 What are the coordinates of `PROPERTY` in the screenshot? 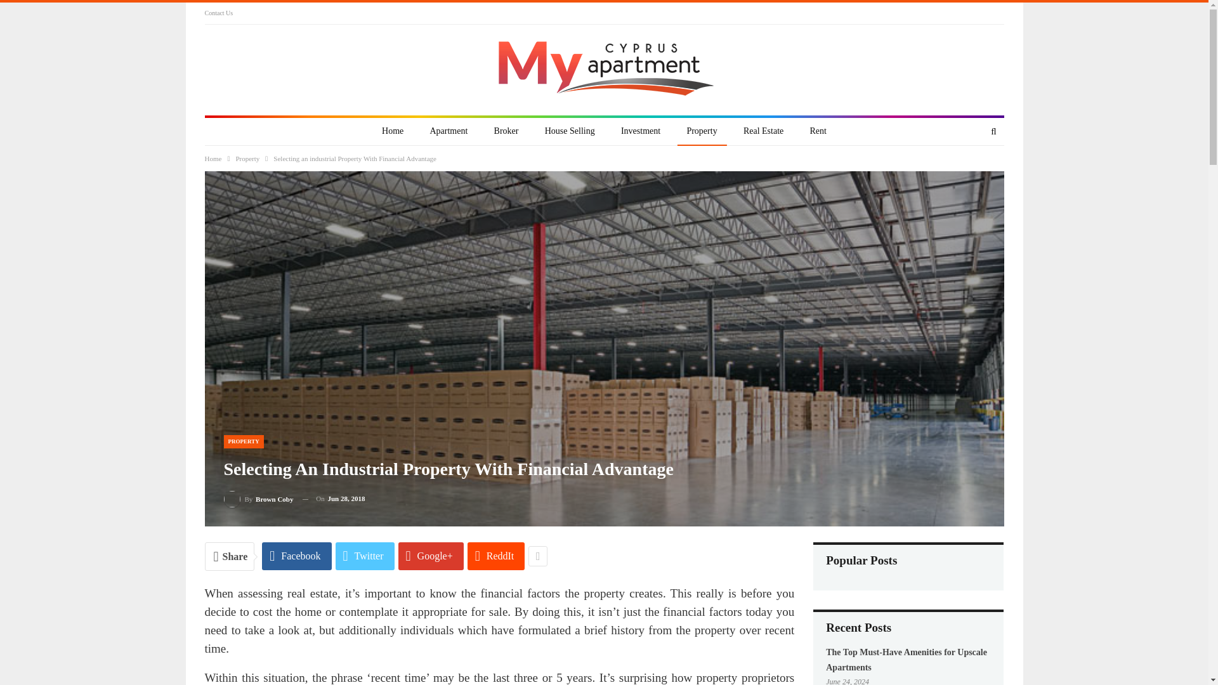 It's located at (242, 441).